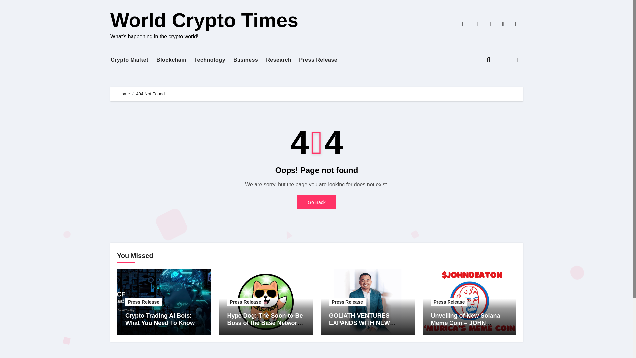  Describe the element at coordinates (129, 60) in the screenshot. I see `Crypto Market` at that location.